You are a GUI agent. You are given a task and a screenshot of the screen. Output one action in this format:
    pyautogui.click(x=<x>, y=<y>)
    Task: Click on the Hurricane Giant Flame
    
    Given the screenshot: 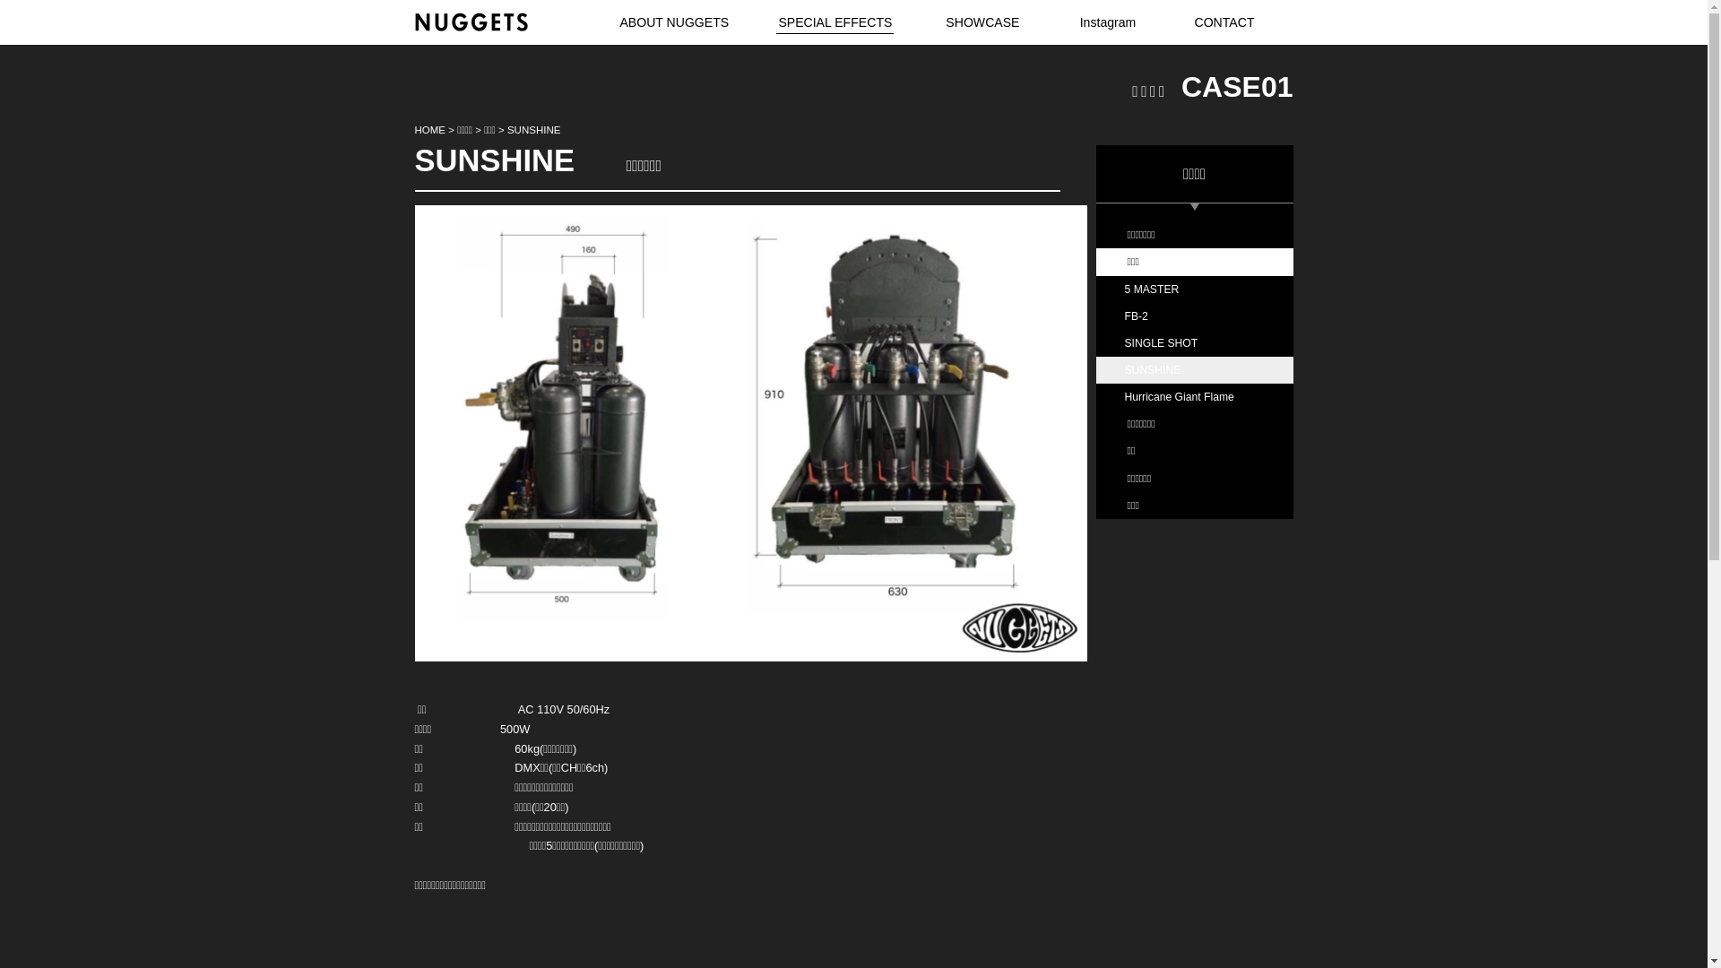 What is the action you would take?
    pyautogui.click(x=1194, y=397)
    